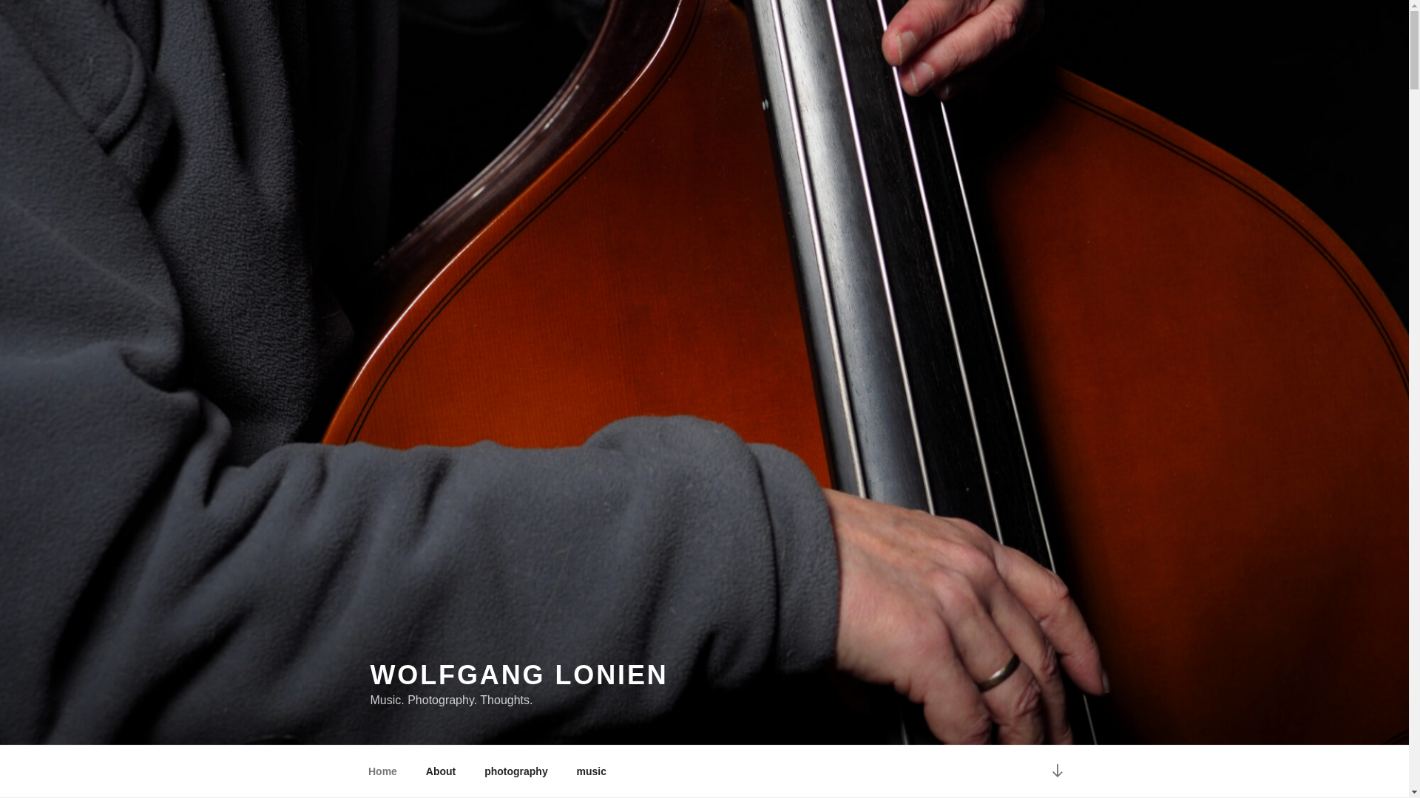  Describe the element at coordinates (518, 675) in the screenshot. I see `WOLFGANG LONIEN` at that location.